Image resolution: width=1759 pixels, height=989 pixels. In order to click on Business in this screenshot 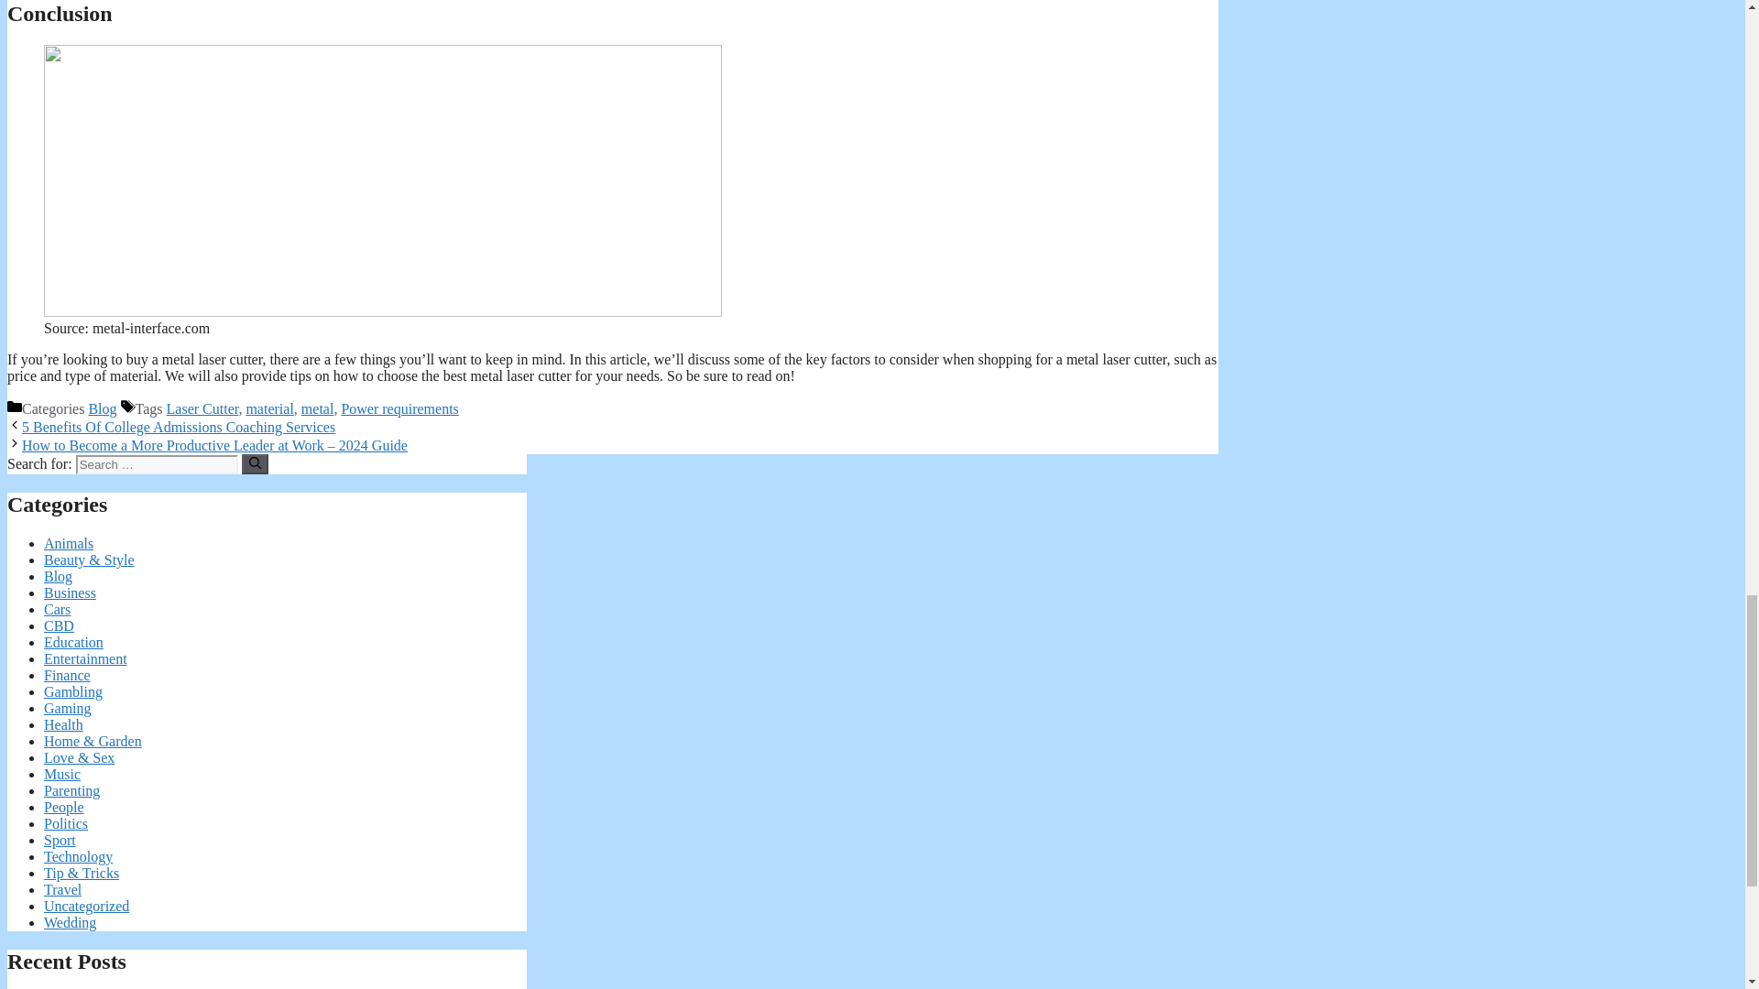, I will do `click(70, 592)`.